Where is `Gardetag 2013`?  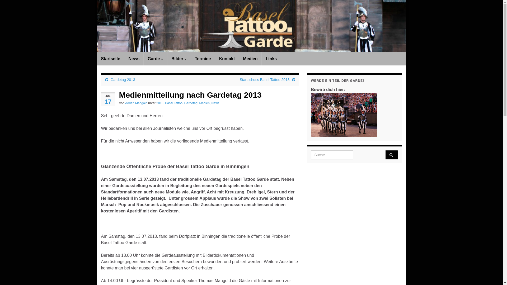 Gardetag 2013 is located at coordinates (123, 80).